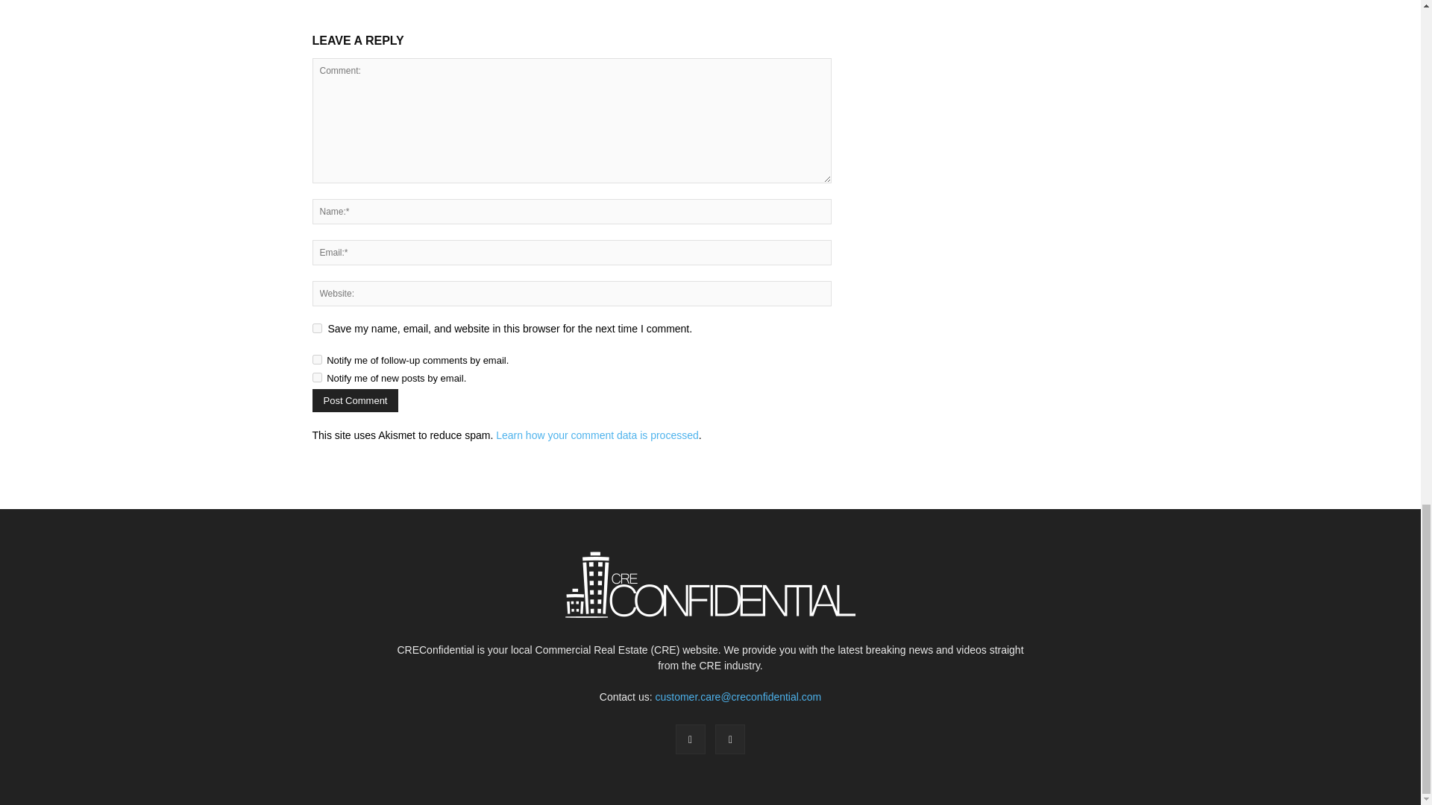 This screenshot has width=1432, height=805. Describe the element at coordinates (316, 359) in the screenshot. I see `subscribe` at that location.